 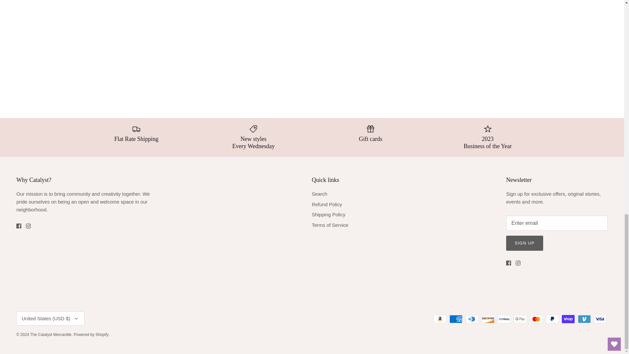 I want to click on Discover, so click(x=488, y=319).